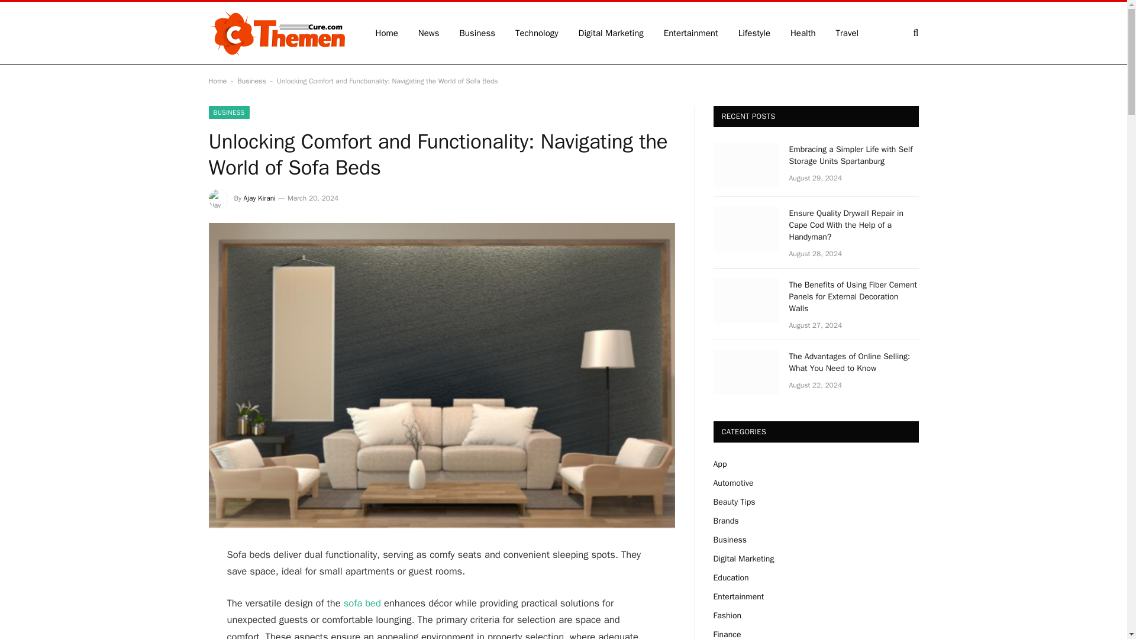 The image size is (1136, 639). Describe the element at coordinates (854, 362) in the screenshot. I see `The Advantages of Online Selling: What You Need to Know` at that location.